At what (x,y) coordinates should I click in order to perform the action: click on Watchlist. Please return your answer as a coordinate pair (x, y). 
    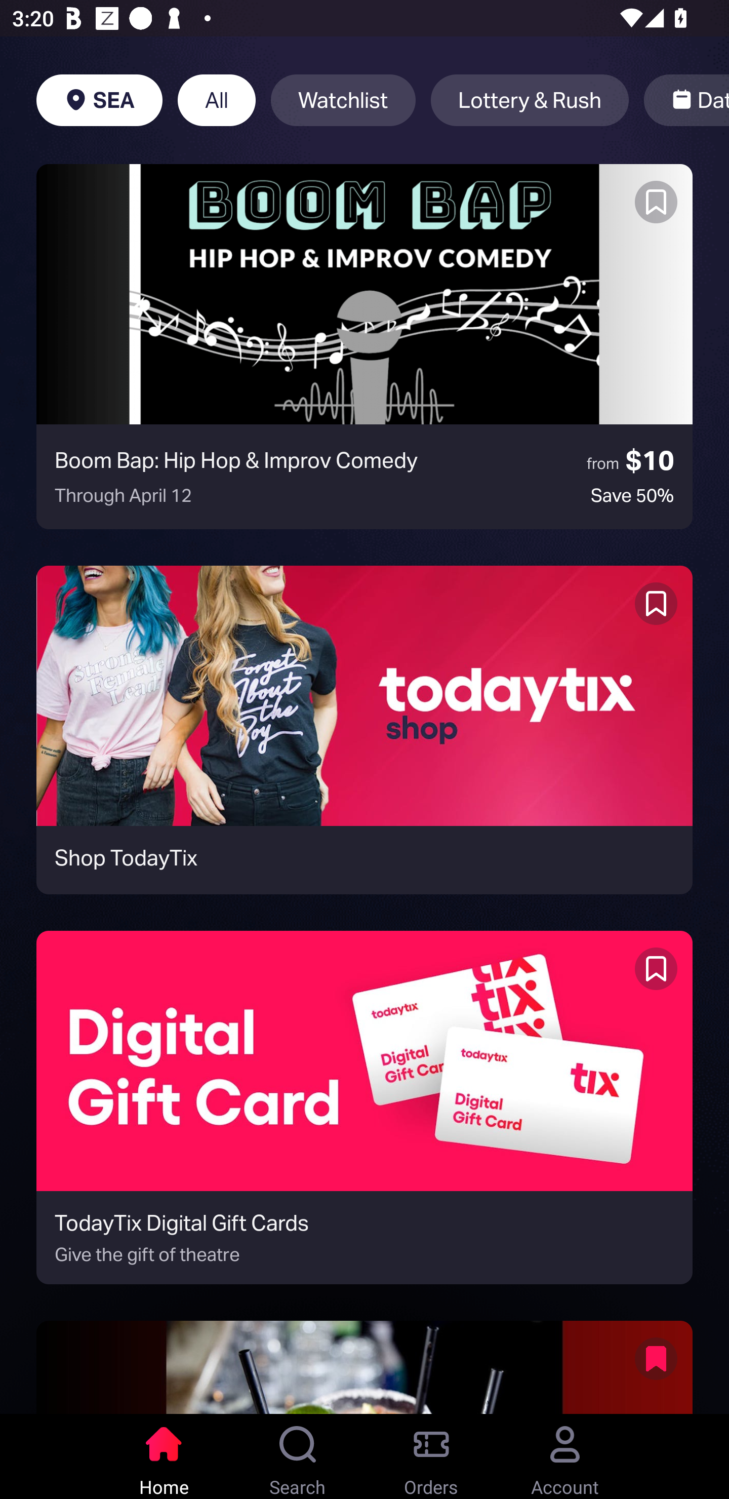
    Looking at the image, I should click on (343, 100).